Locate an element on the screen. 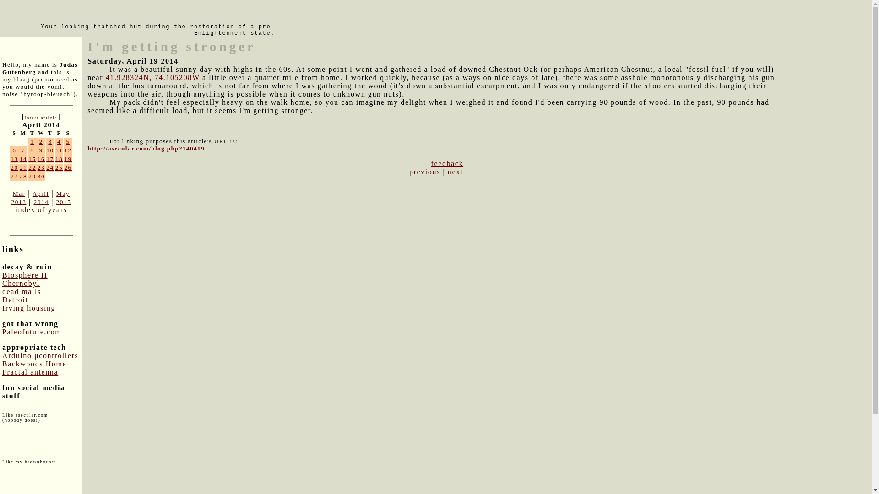 The width and height of the screenshot is (879, 494). 27 is located at coordinates (15, 177).